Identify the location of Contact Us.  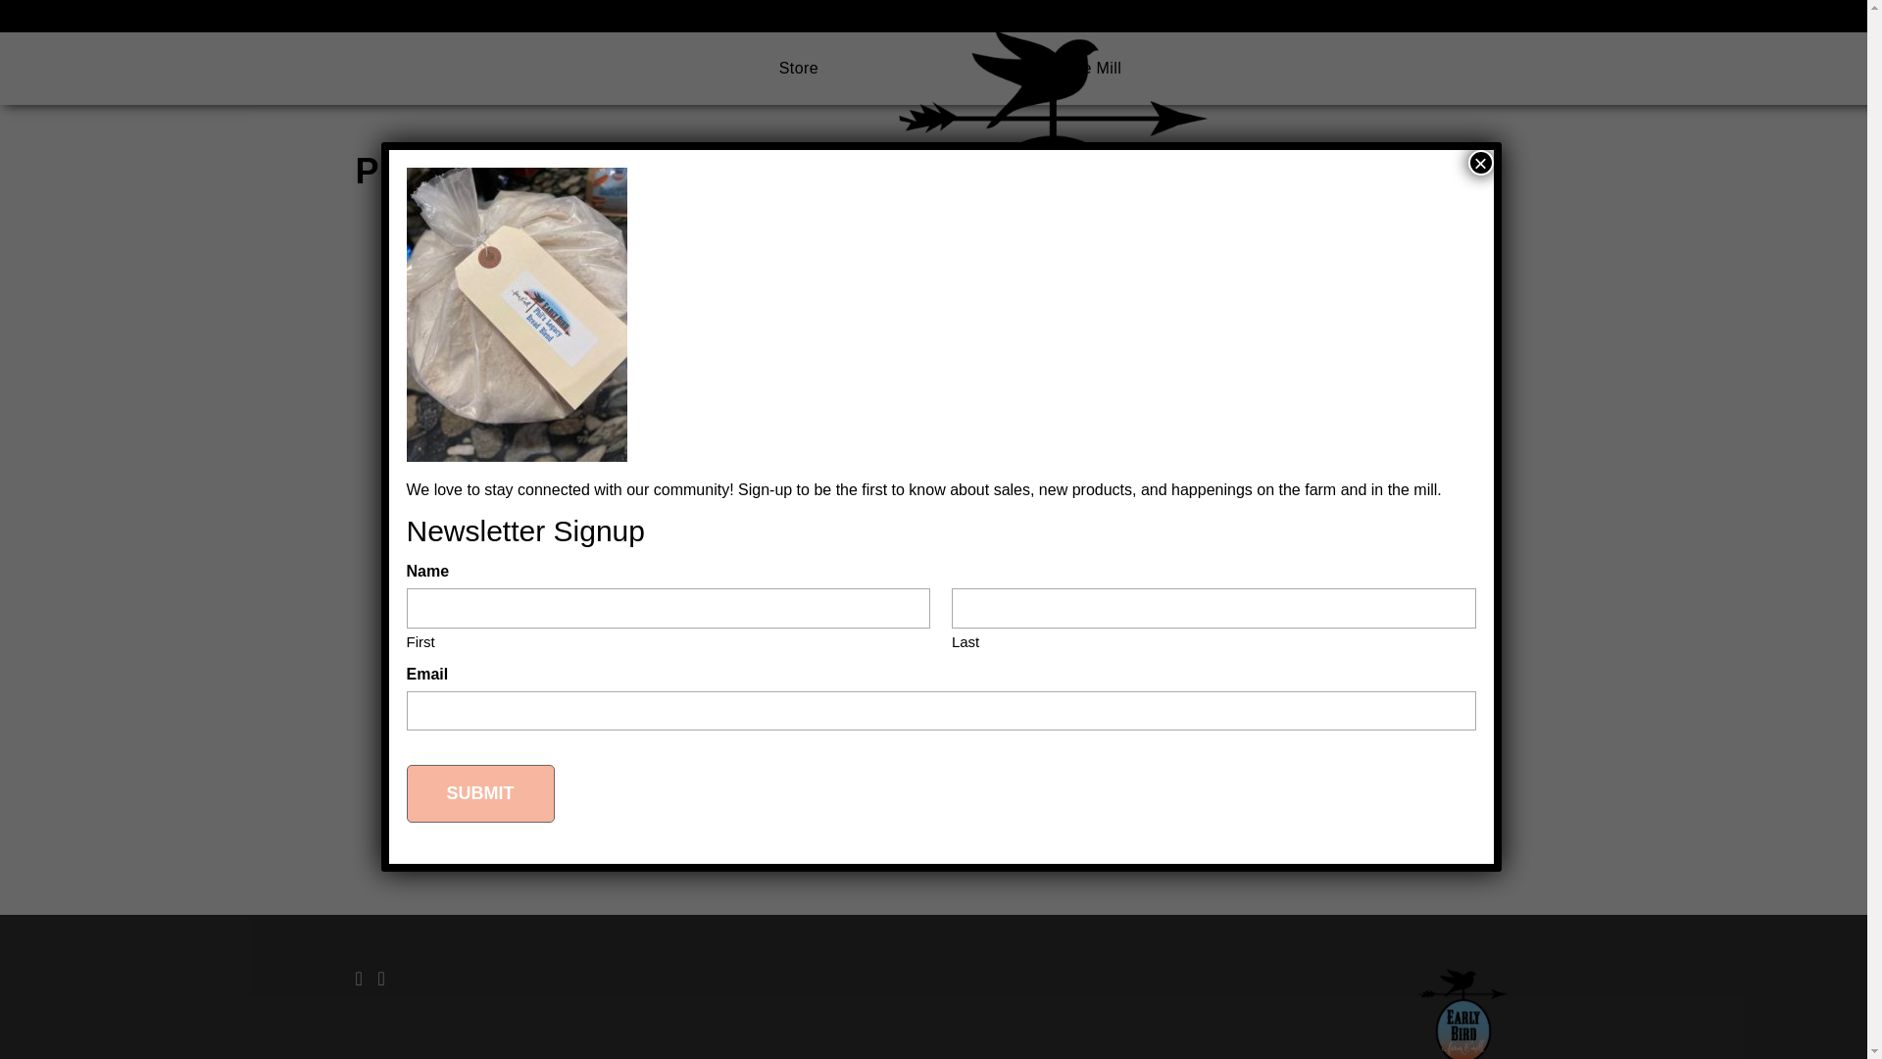
(1270, 16).